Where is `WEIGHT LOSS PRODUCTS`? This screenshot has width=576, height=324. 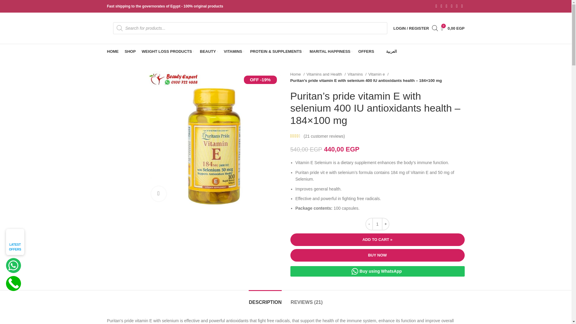 WEIGHT LOSS PRODUCTS is located at coordinates (411, 28).